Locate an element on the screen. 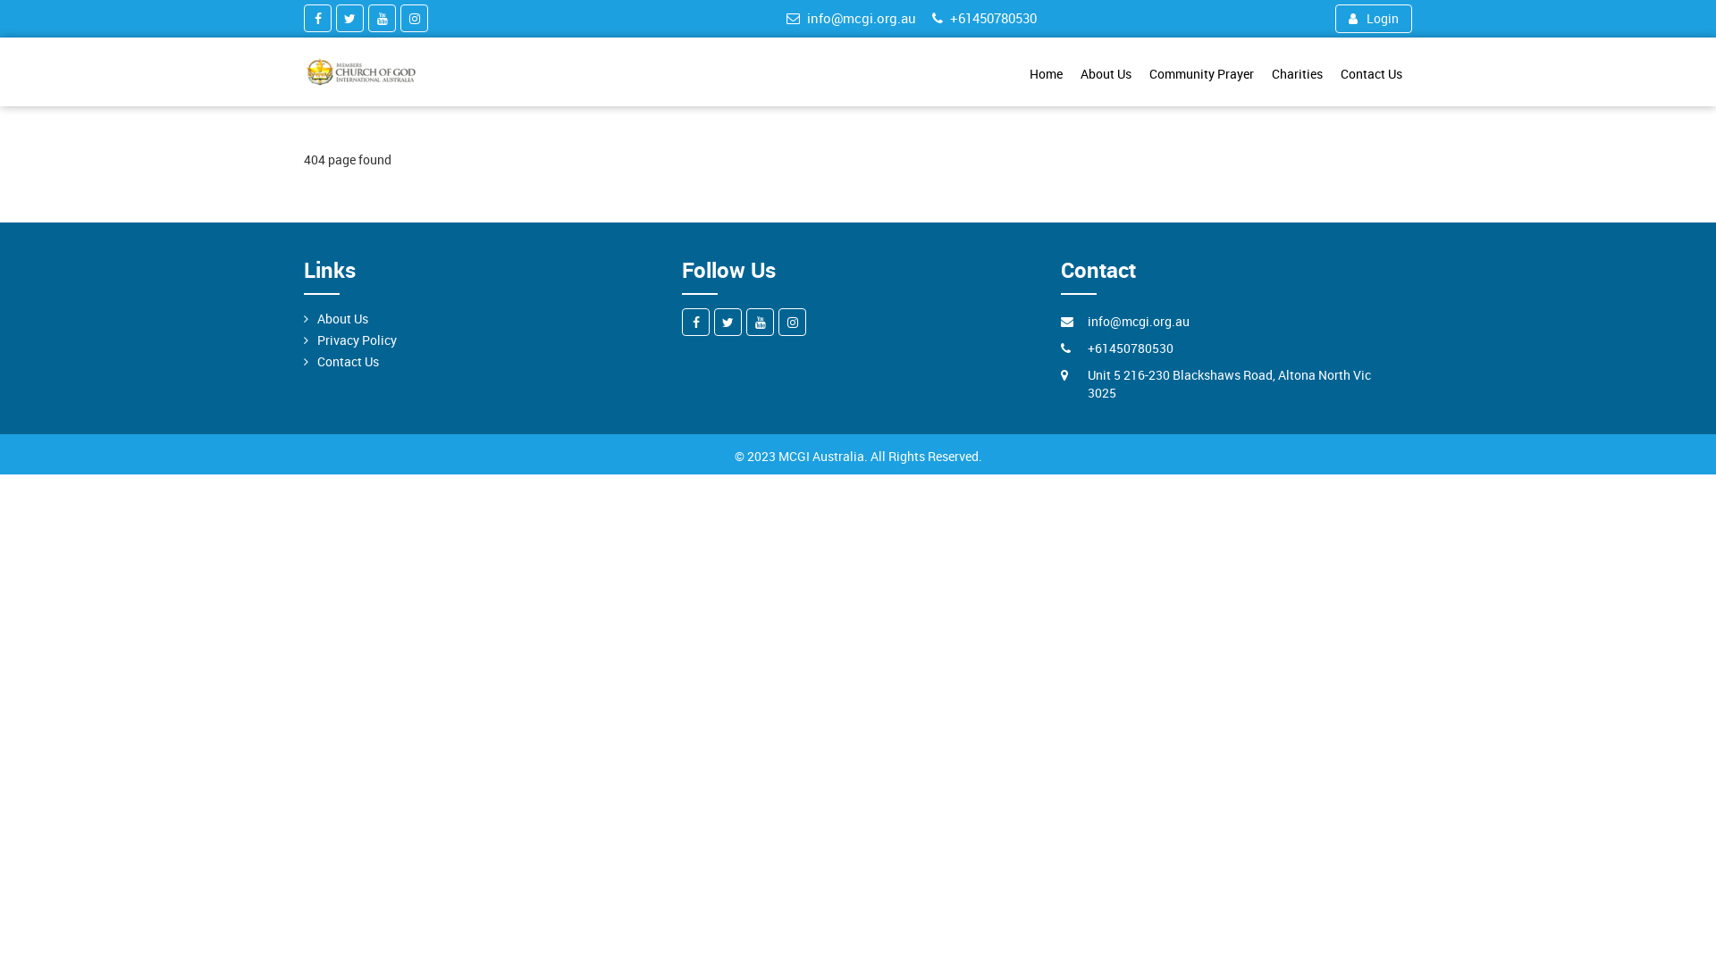 Image resolution: width=1716 pixels, height=965 pixels. Charities is located at coordinates (1298, 74).